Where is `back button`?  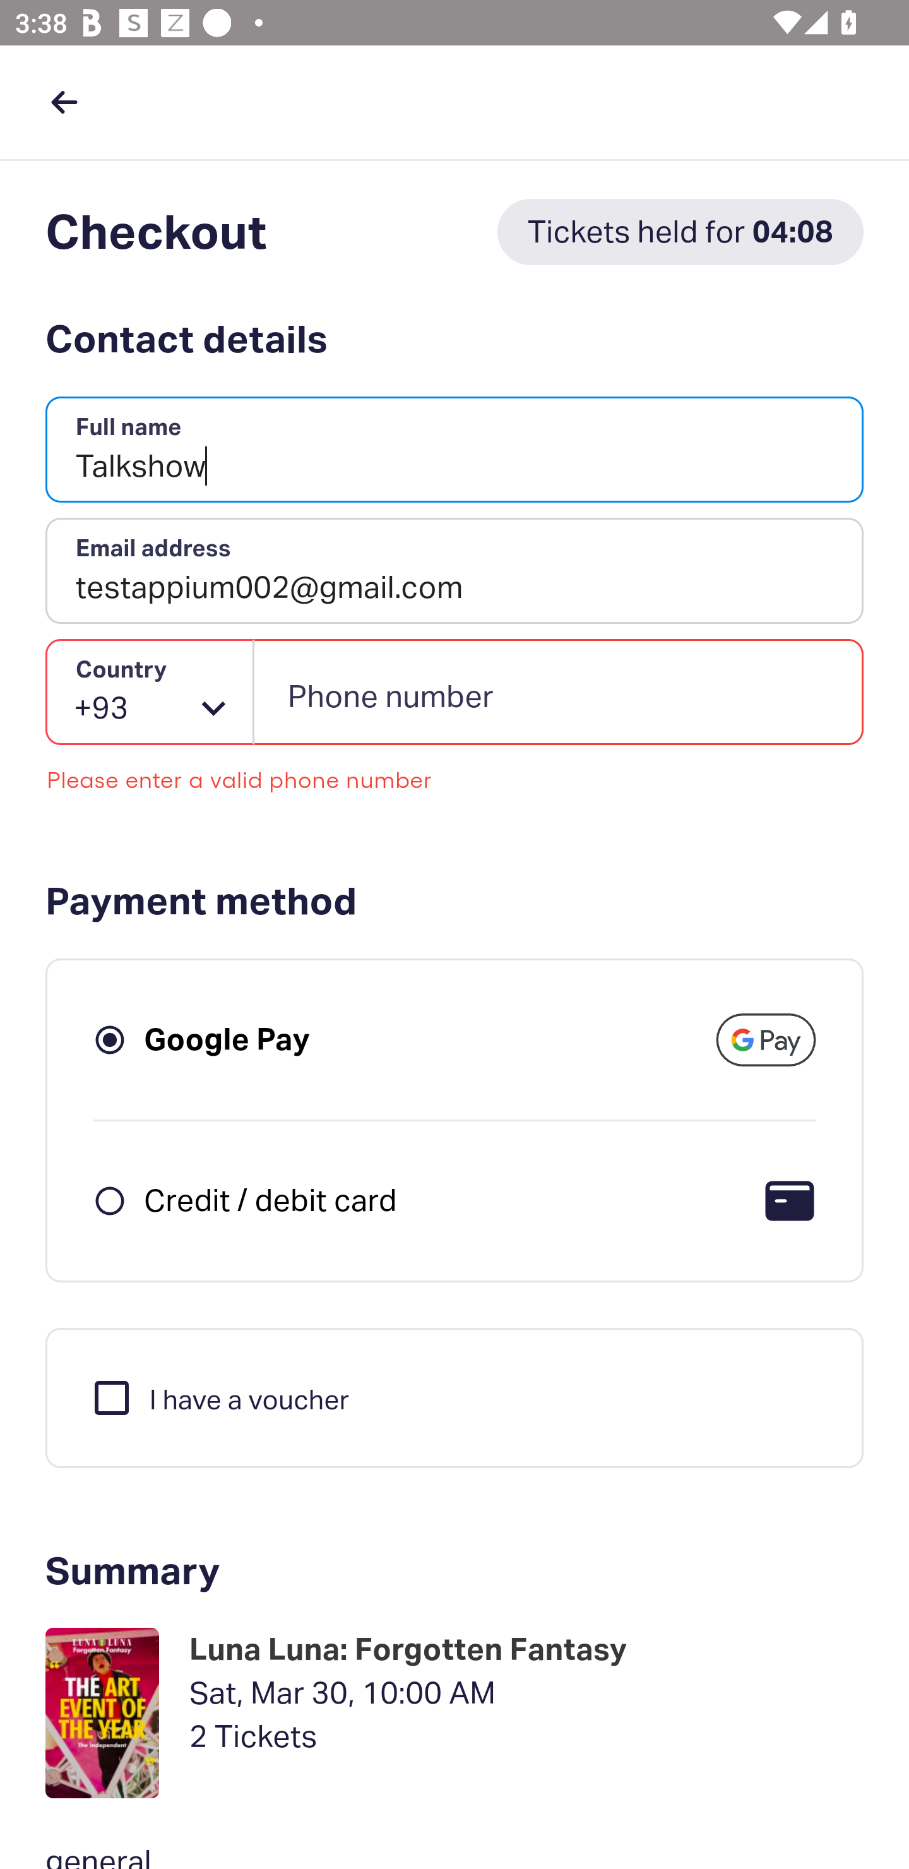
back button is located at coordinates (64, 102).